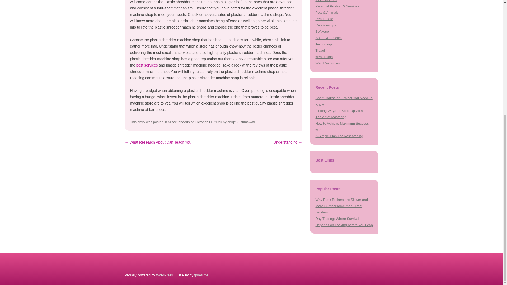 The height and width of the screenshot is (285, 507). I want to click on Miscellaneous, so click(179, 122).